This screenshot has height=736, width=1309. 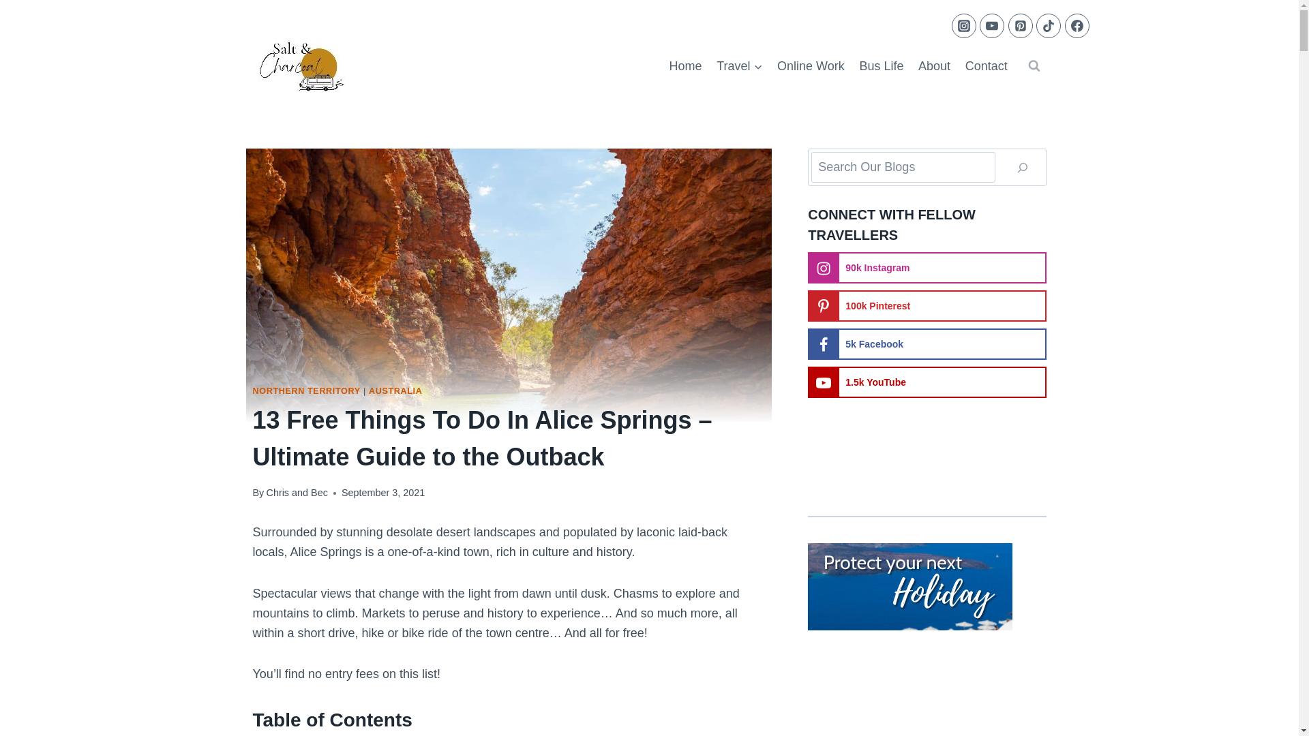 What do you see at coordinates (810, 66) in the screenshot?
I see `Online Work` at bounding box center [810, 66].